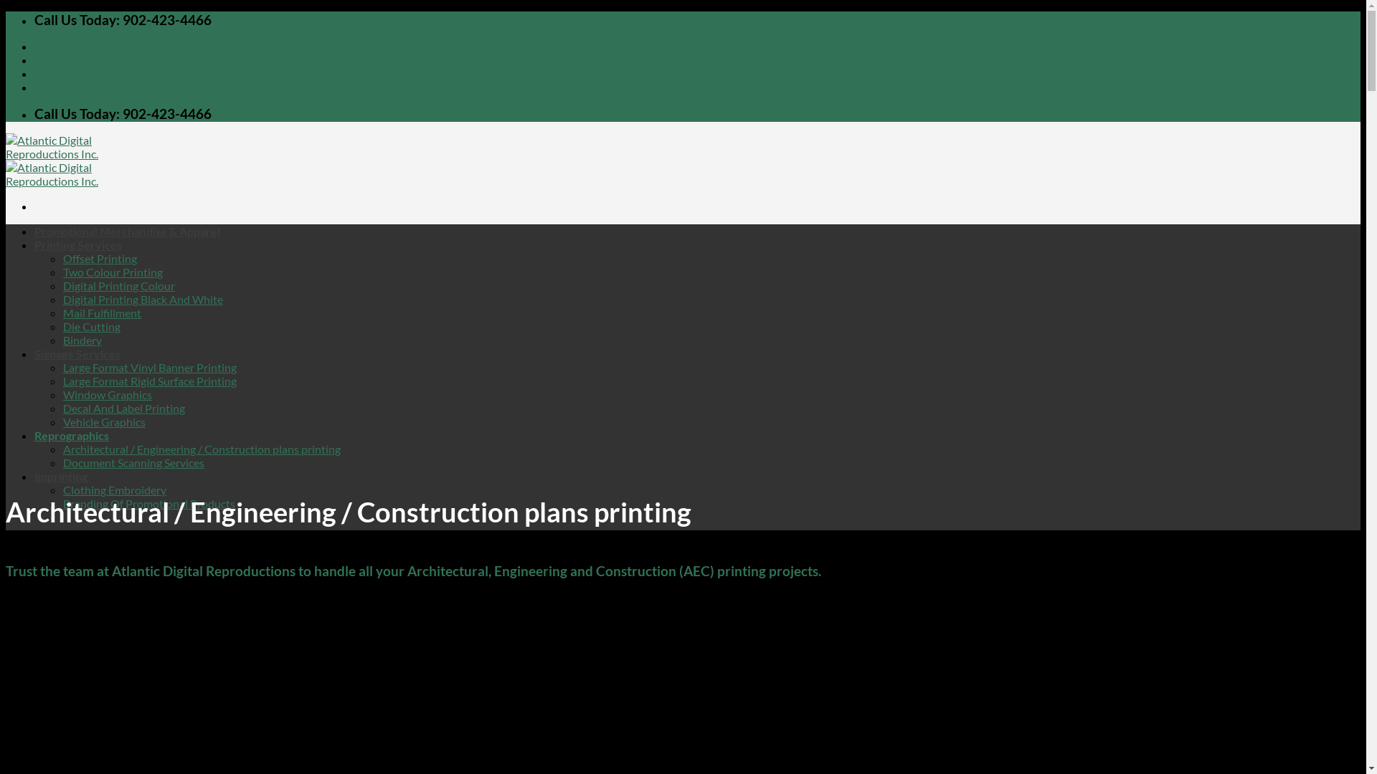 This screenshot has width=1377, height=774. Describe the element at coordinates (113, 272) in the screenshot. I see `Two Colour Printing` at that location.